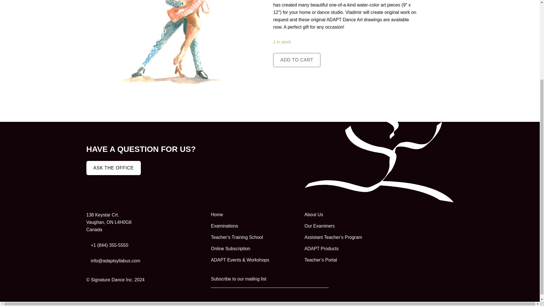 The width and height of the screenshot is (544, 306). What do you see at coordinates (347, 215) in the screenshot?
I see `About Us` at bounding box center [347, 215].